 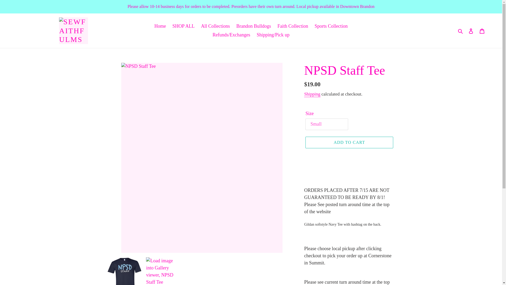 What do you see at coordinates (160, 26) in the screenshot?
I see `Home` at bounding box center [160, 26].